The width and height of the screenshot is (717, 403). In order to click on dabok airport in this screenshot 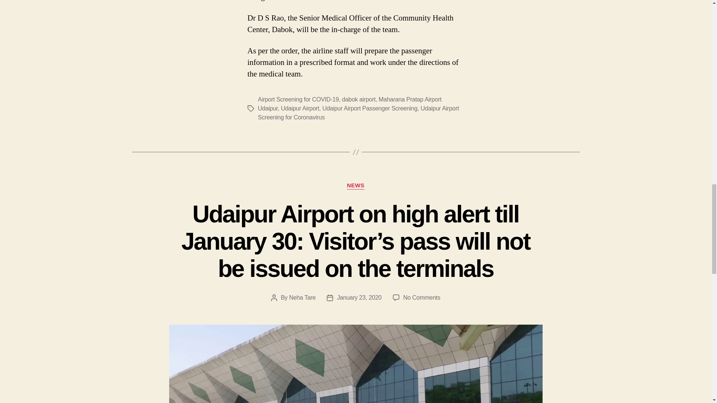, I will do `click(358, 99)`.